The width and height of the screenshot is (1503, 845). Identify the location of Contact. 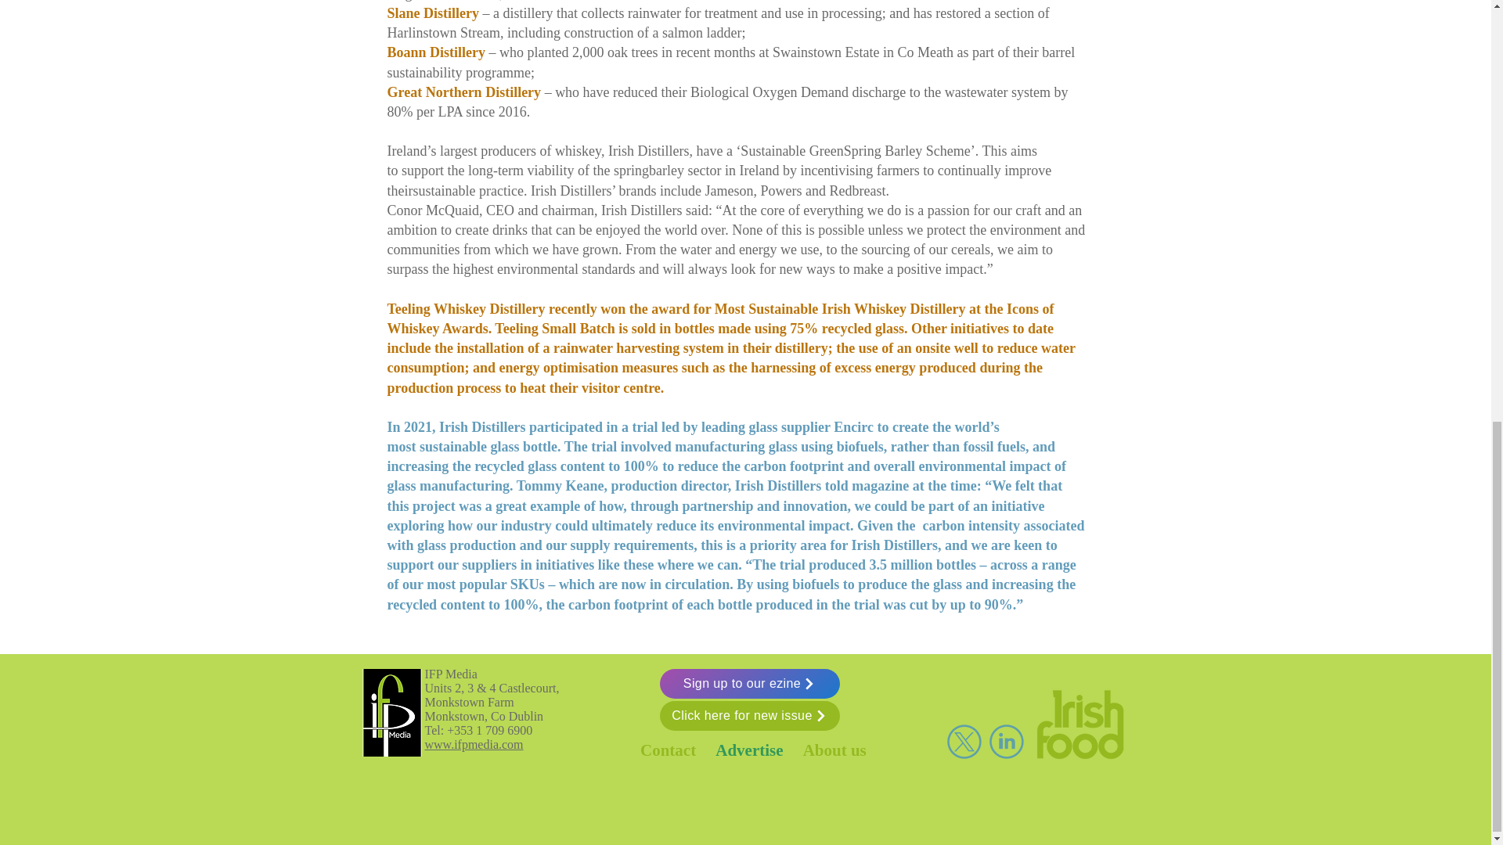
(667, 750).